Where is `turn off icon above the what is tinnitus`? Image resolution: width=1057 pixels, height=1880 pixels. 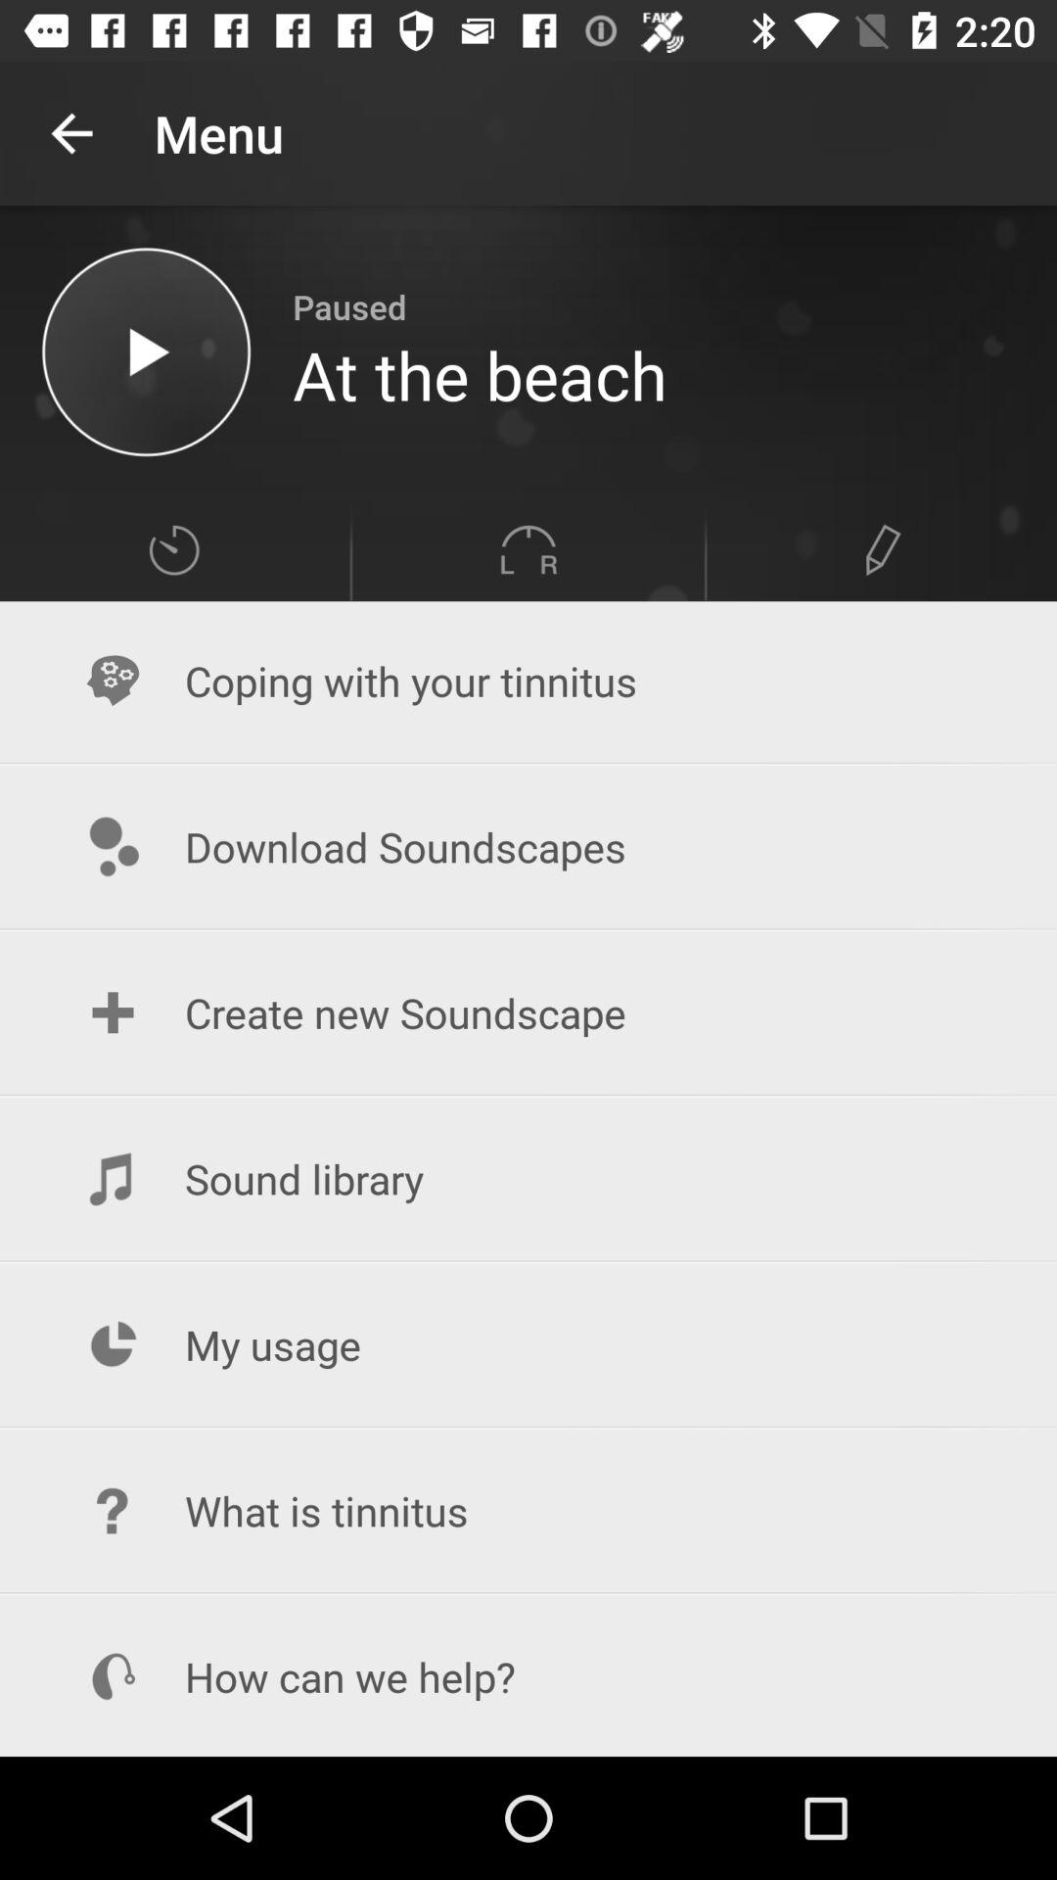 turn off icon above the what is tinnitus is located at coordinates (528, 1345).